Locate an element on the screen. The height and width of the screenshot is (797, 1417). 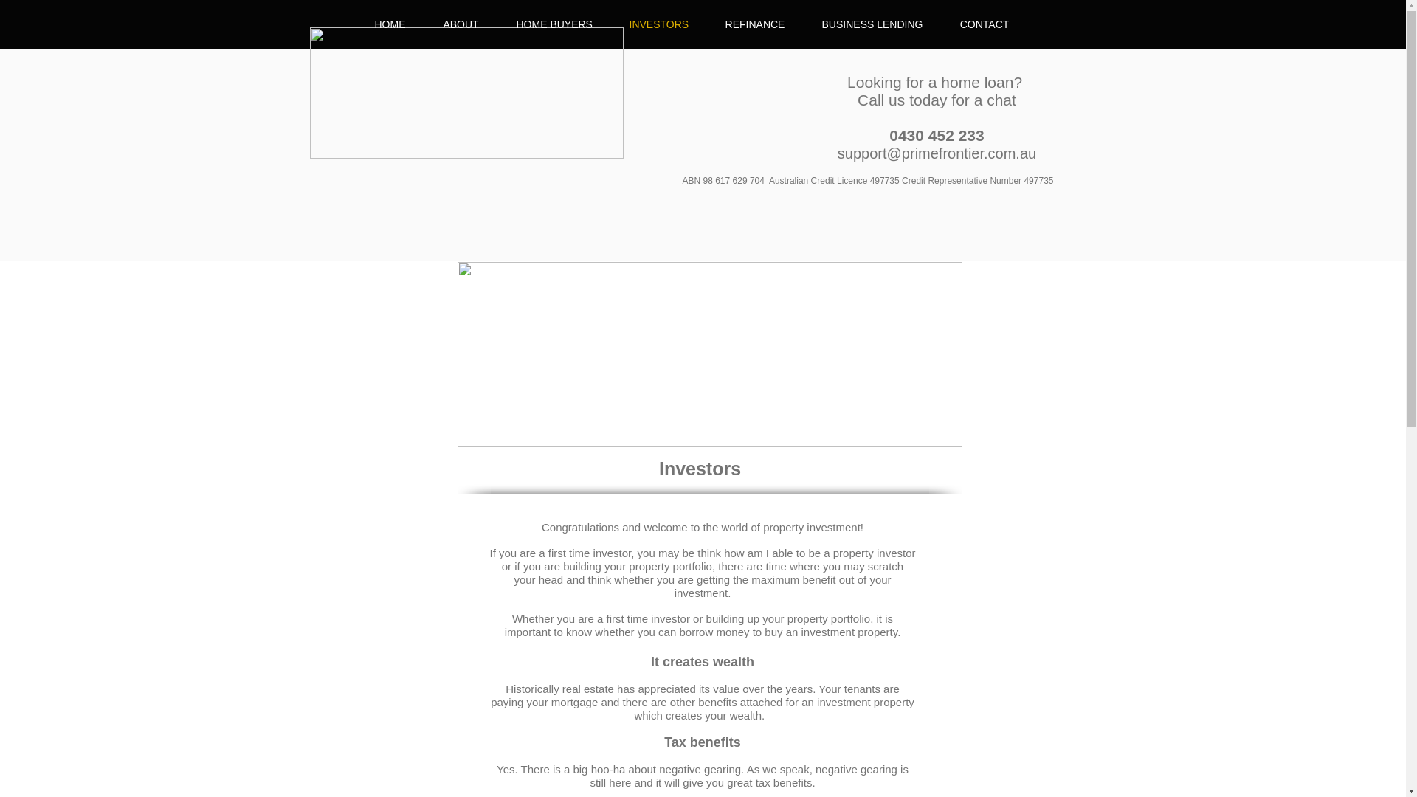
INVESTORS is located at coordinates (658, 24).